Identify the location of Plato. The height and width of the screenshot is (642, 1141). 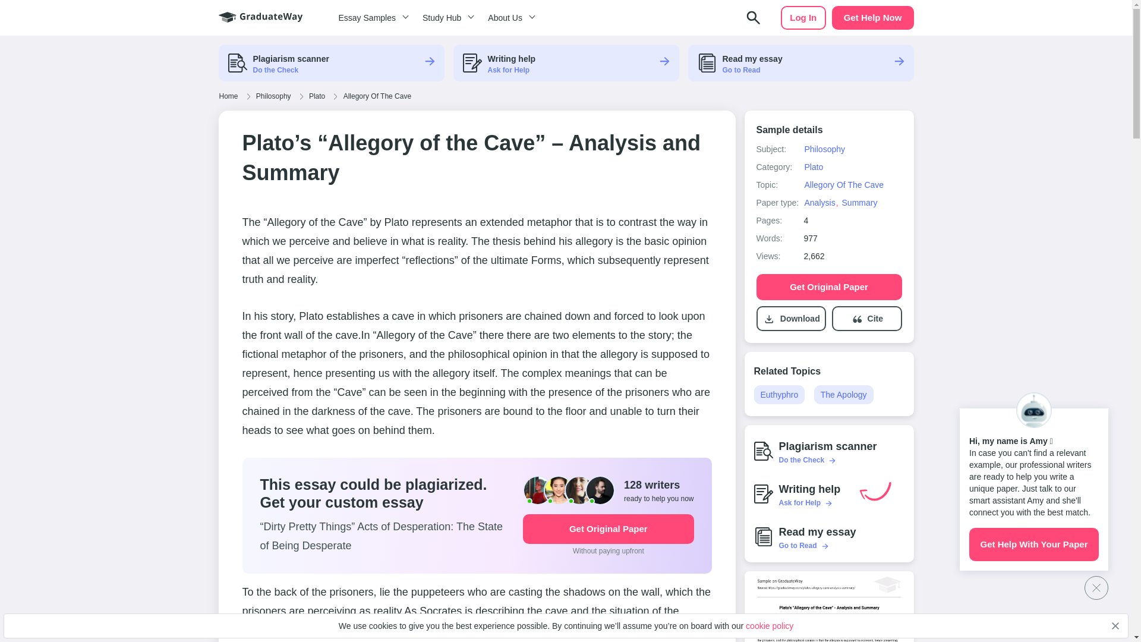
(316, 96).